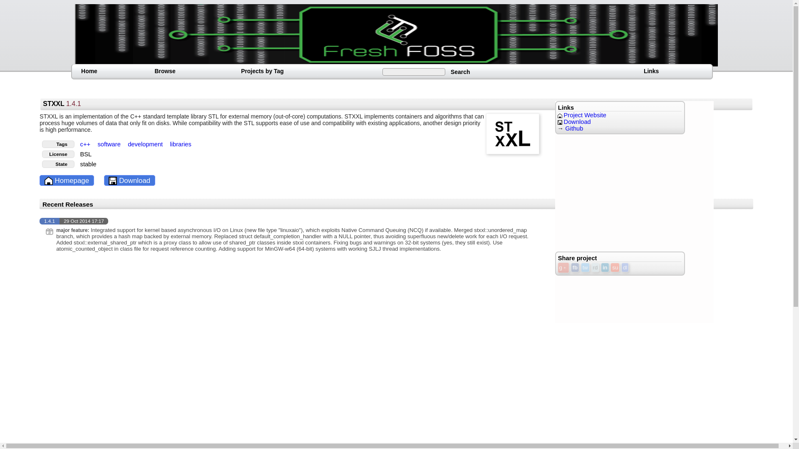 Image resolution: width=799 pixels, height=449 pixels. Describe the element at coordinates (262, 71) in the screenshot. I see `Projects by Tag` at that location.